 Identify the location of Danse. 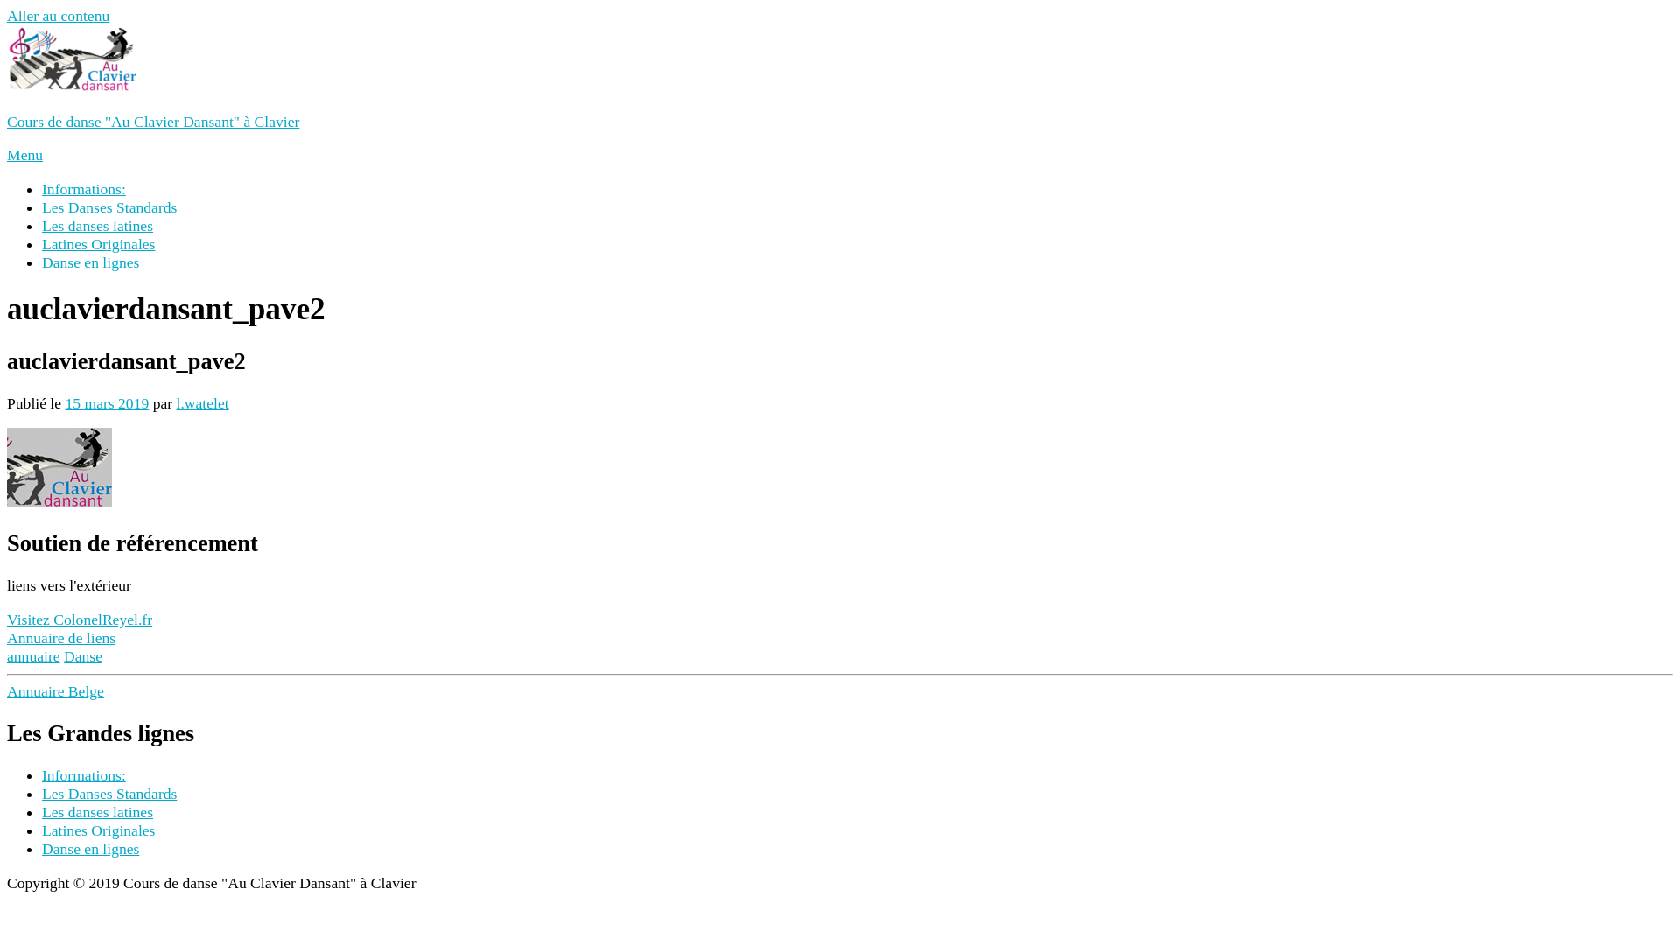
(83, 656).